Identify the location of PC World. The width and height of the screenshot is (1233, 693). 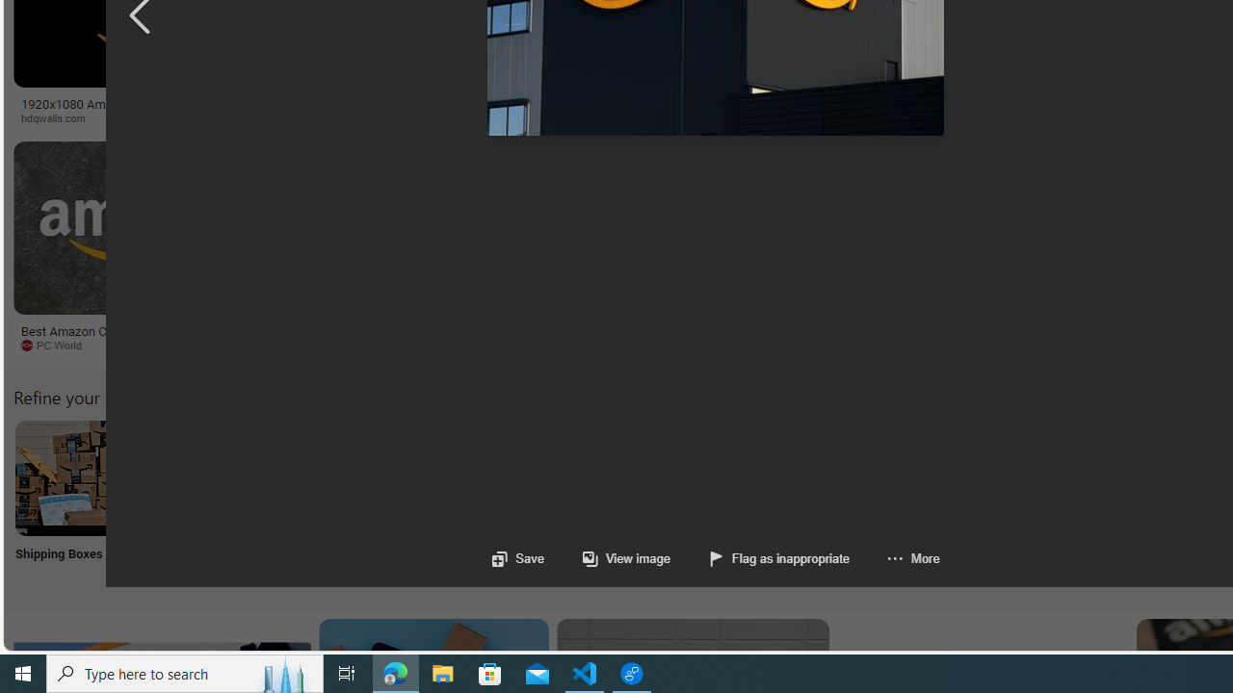
(58, 345).